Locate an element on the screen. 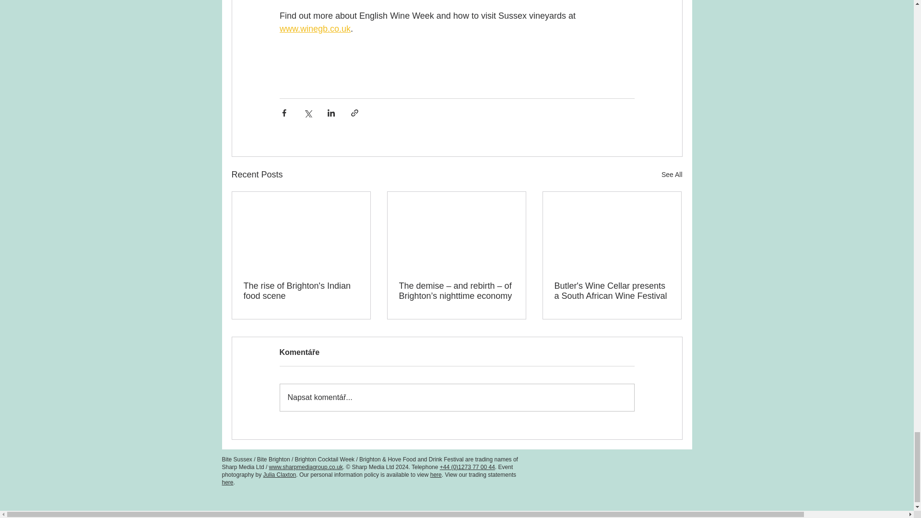 This screenshot has height=518, width=921. The rise of Brighton's Indian food scene is located at coordinates (301, 291).